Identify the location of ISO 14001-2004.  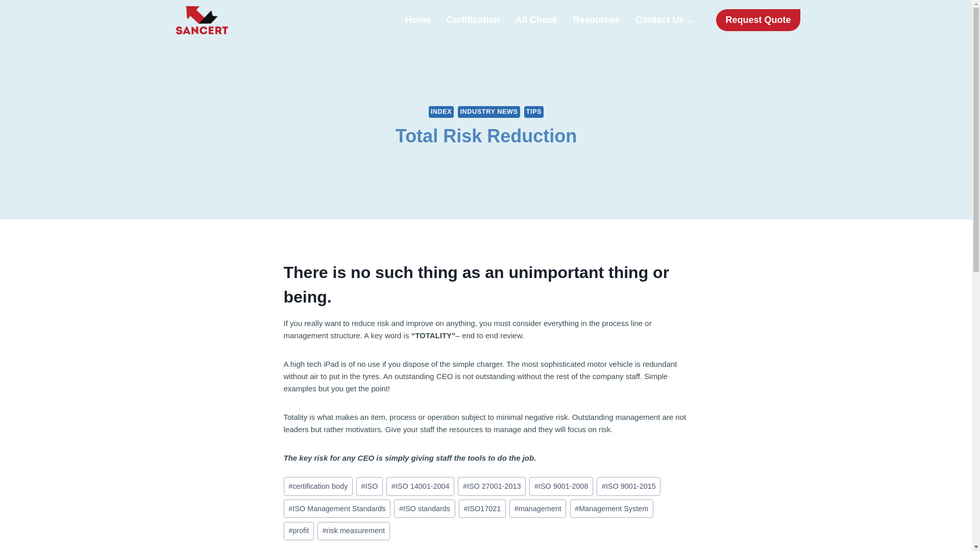
(420, 487).